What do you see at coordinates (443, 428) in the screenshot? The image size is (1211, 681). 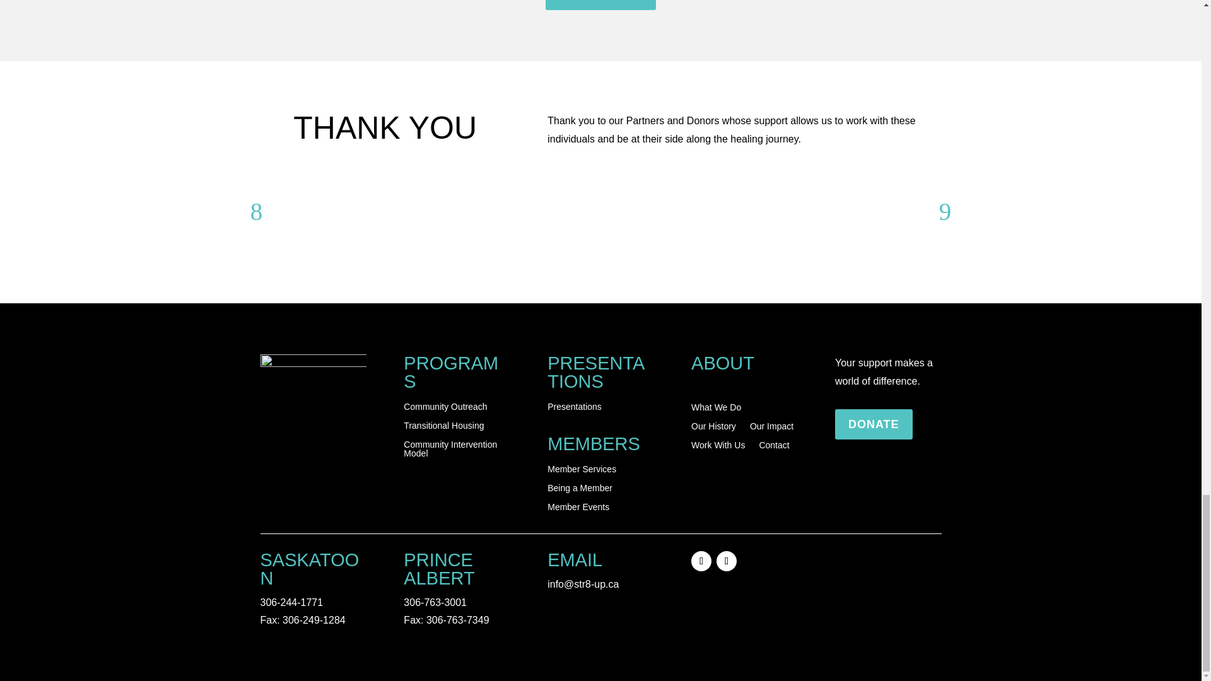 I see `Transitional Housing` at bounding box center [443, 428].